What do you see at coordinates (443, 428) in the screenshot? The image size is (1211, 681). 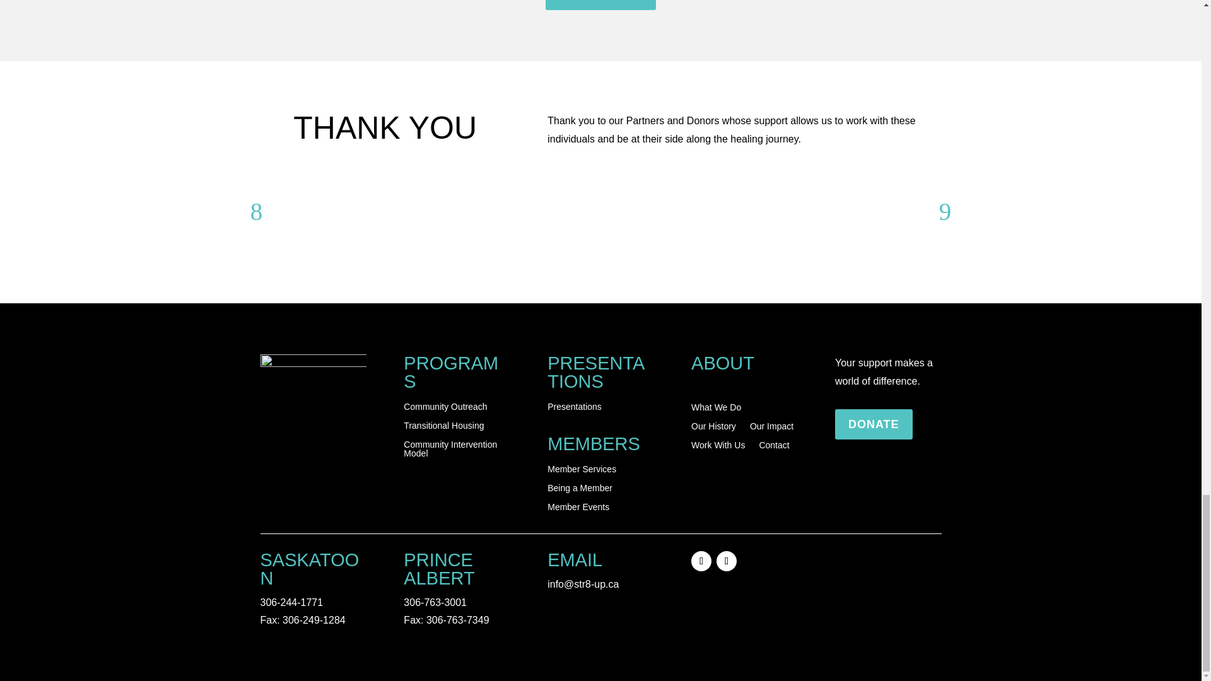 I see `Transitional Housing` at bounding box center [443, 428].